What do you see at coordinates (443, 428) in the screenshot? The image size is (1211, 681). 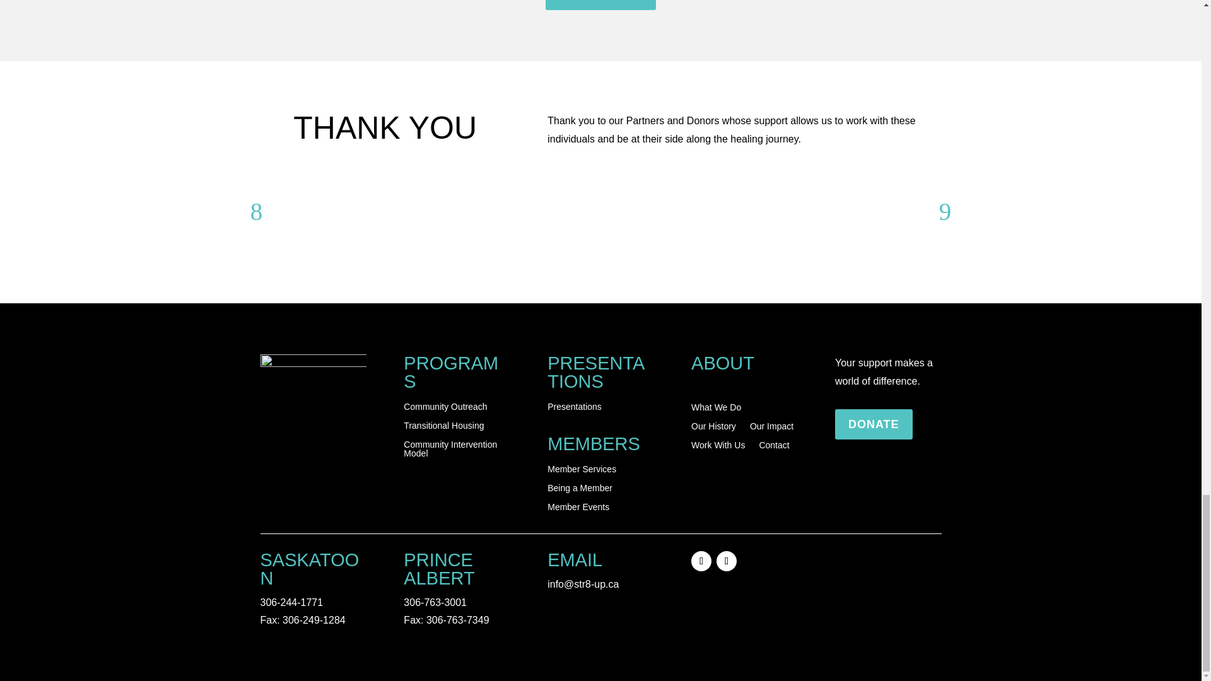 I see `Transitional Housing` at bounding box center [443, 428].